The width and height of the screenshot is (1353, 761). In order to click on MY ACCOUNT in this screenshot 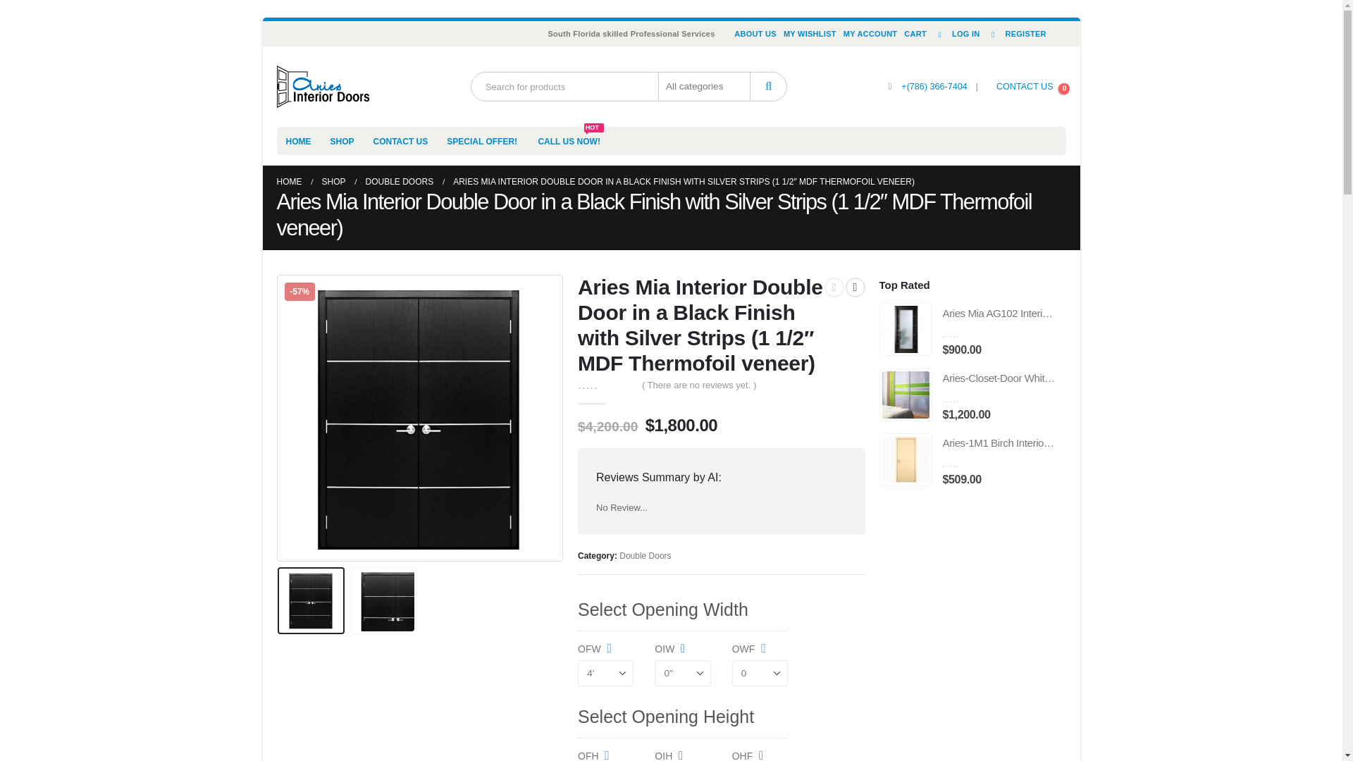, I will do `click(870, 34)`.